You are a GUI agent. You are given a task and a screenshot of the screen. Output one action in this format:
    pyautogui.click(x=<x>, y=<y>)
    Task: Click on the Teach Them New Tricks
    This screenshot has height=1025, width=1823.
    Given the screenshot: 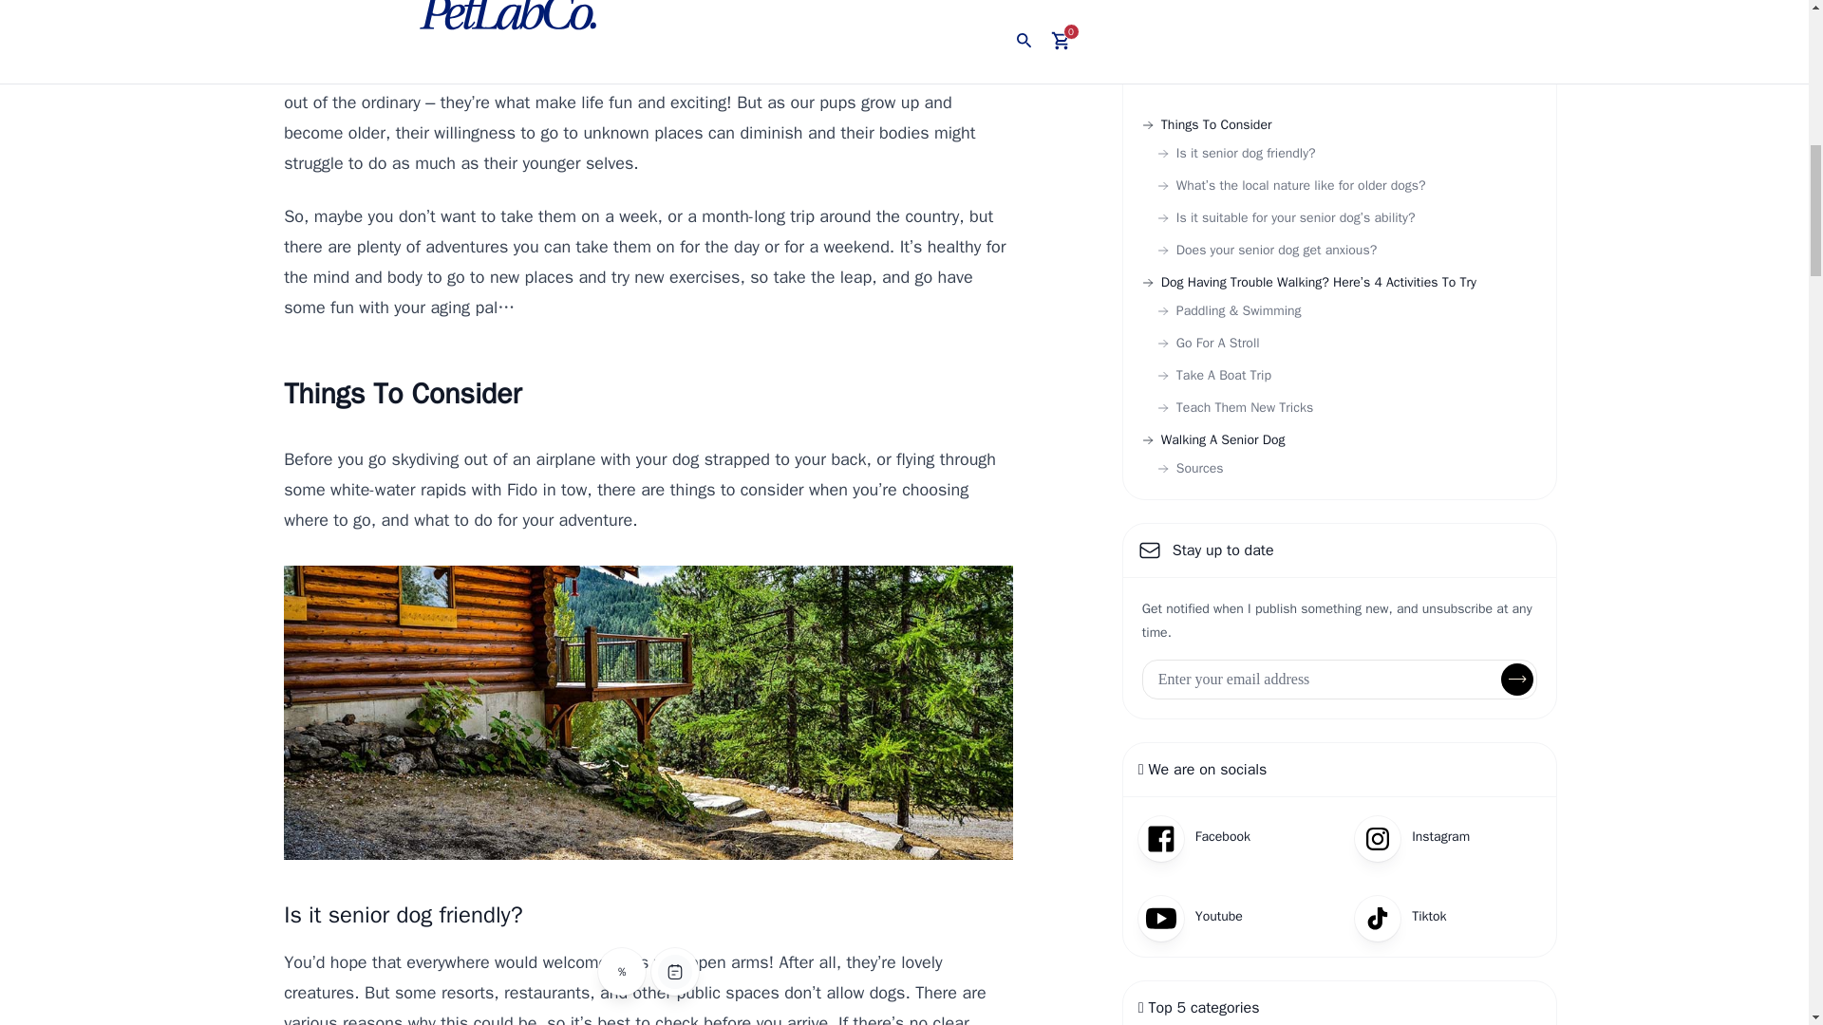 What is the action you would take?
    pyautogui.click(x=1234, y=408)
    